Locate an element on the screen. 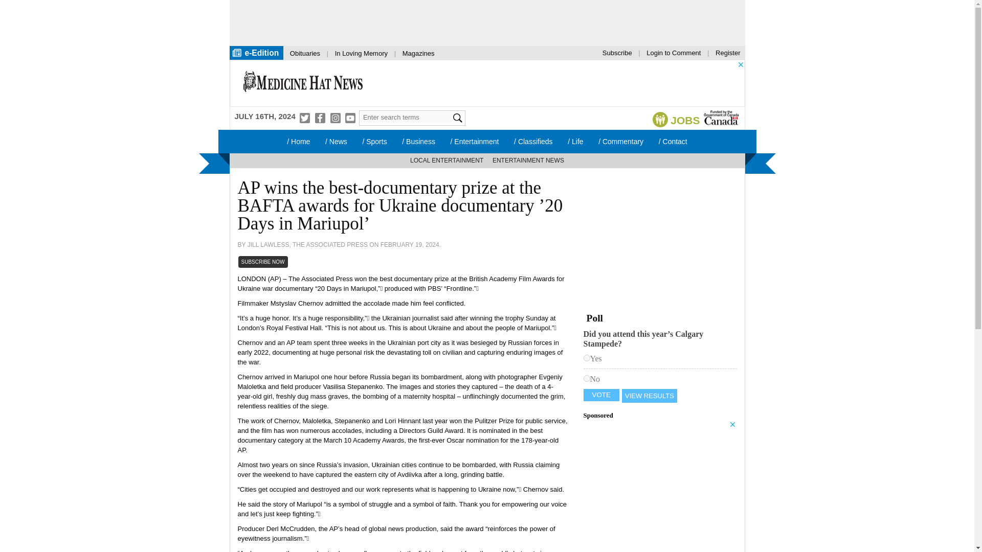  Register is located at coordinates (727, 52).